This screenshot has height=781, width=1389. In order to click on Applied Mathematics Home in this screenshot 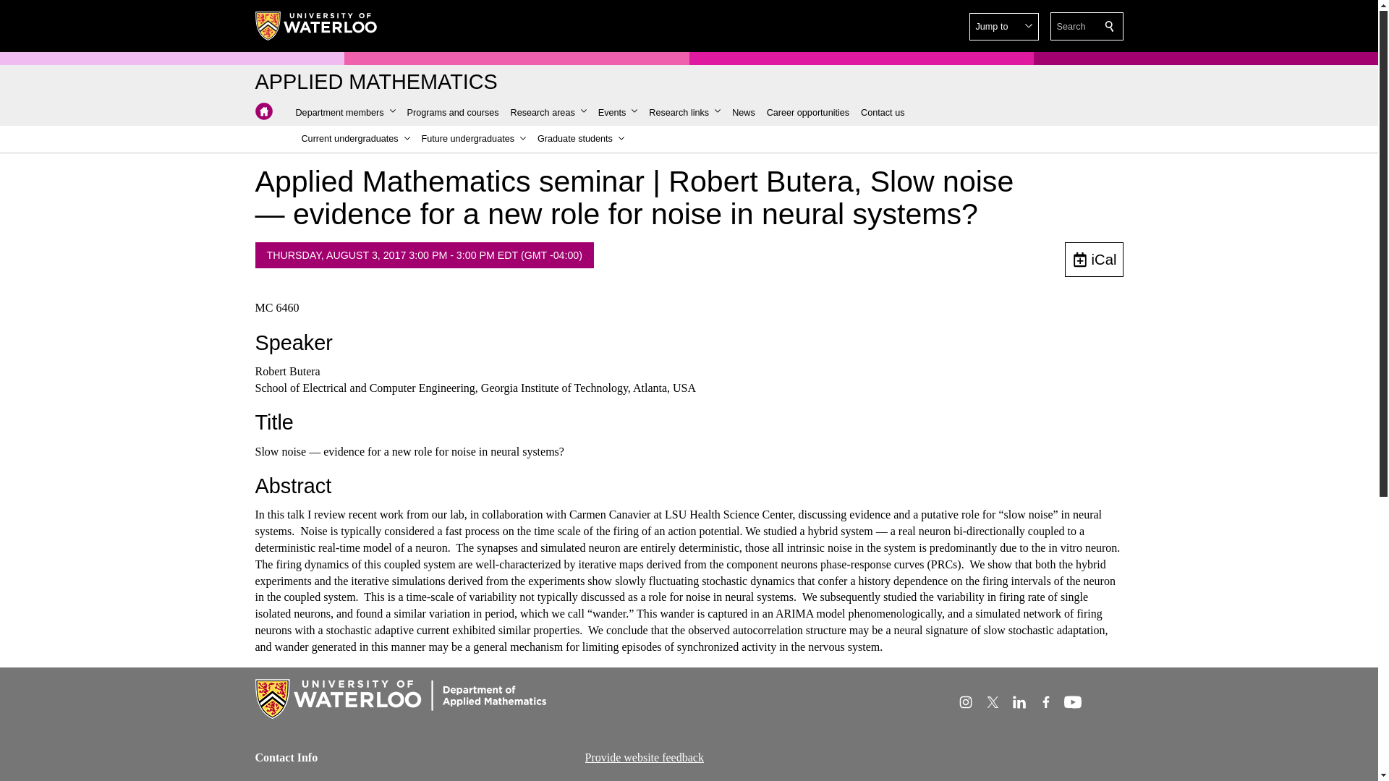, I will do `click(375, 82)`.